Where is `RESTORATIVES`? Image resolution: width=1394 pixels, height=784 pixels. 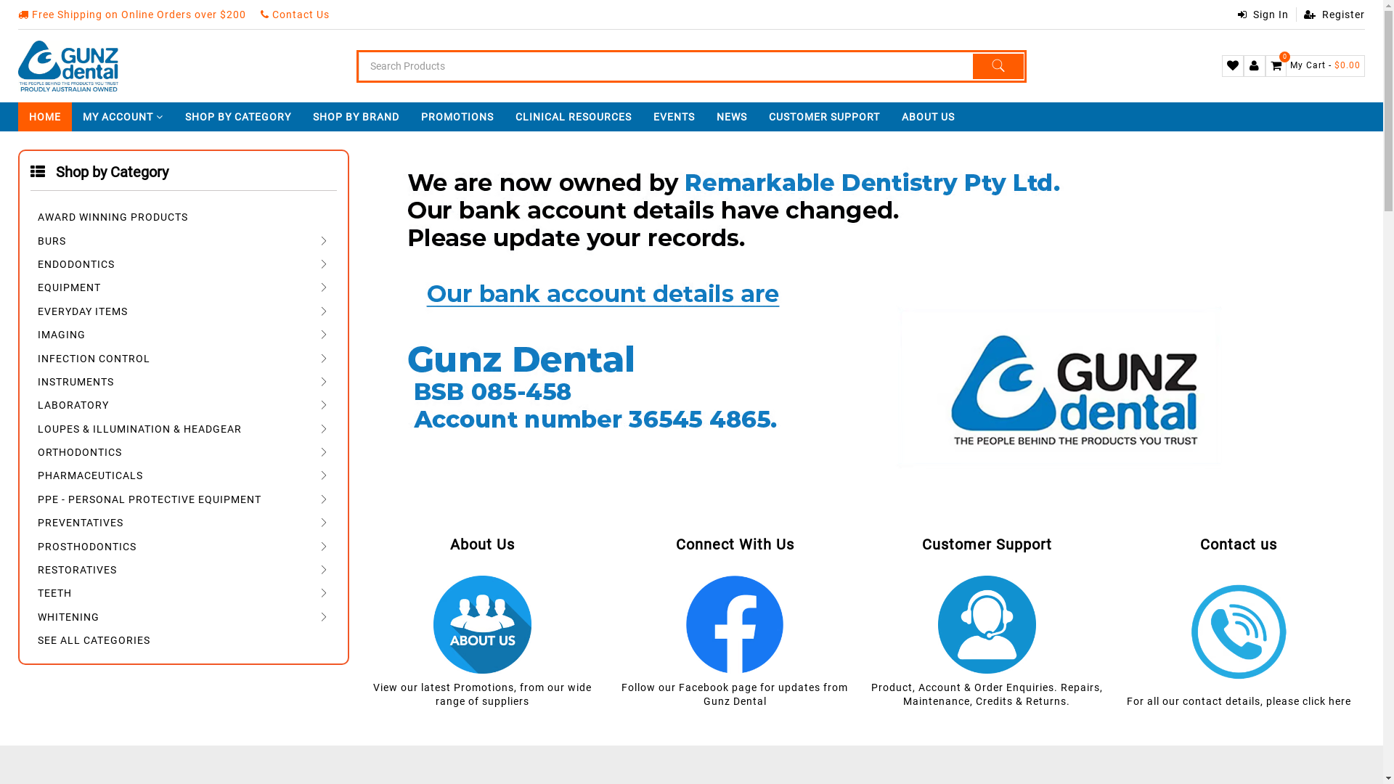 RESTORATIVES is located at coordinates (184, 569).